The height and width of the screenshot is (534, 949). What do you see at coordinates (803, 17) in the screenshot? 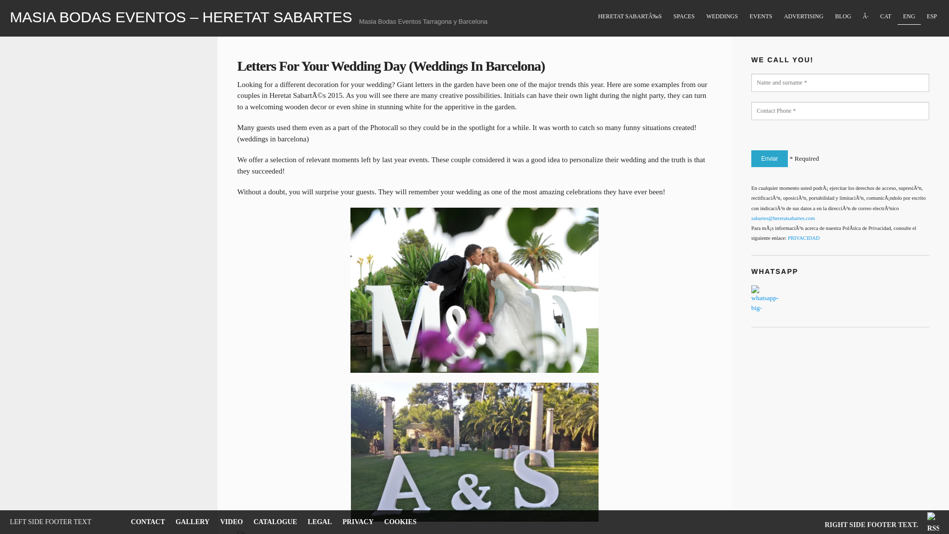
I see `ADVERTISING` at bounding box center [803, 17].